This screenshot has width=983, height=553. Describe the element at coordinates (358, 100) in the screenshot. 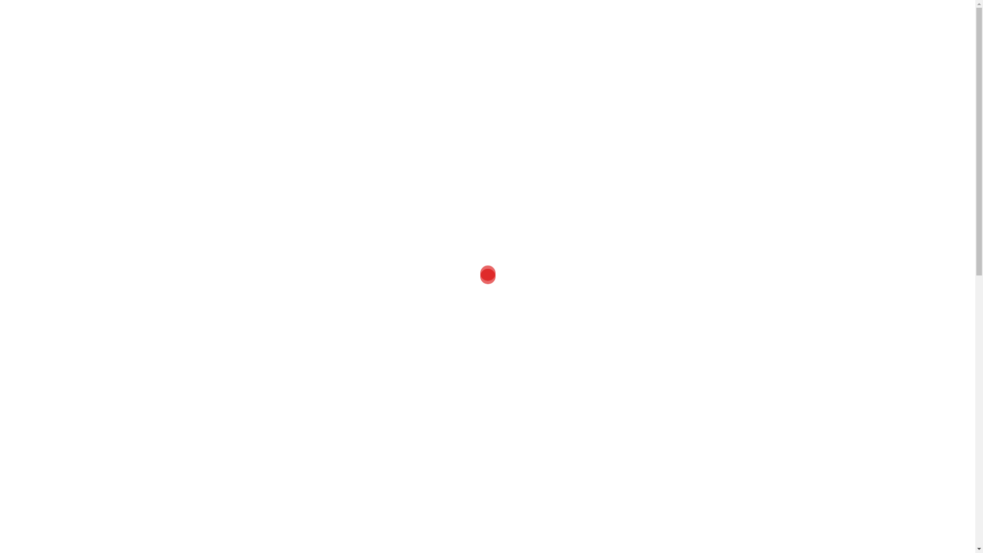

I see `BOX CENTER` at that location.